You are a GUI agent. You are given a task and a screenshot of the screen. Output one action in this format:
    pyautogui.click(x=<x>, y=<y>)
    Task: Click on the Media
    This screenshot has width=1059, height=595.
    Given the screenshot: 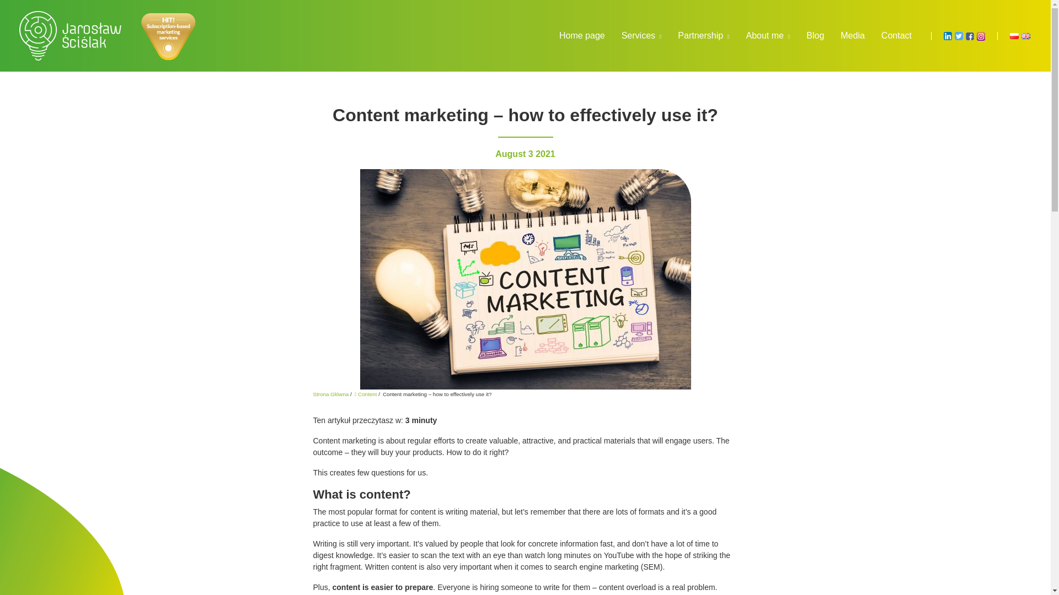 What is the action you would take?
    pyautogui.click(x=853, y=35)
    